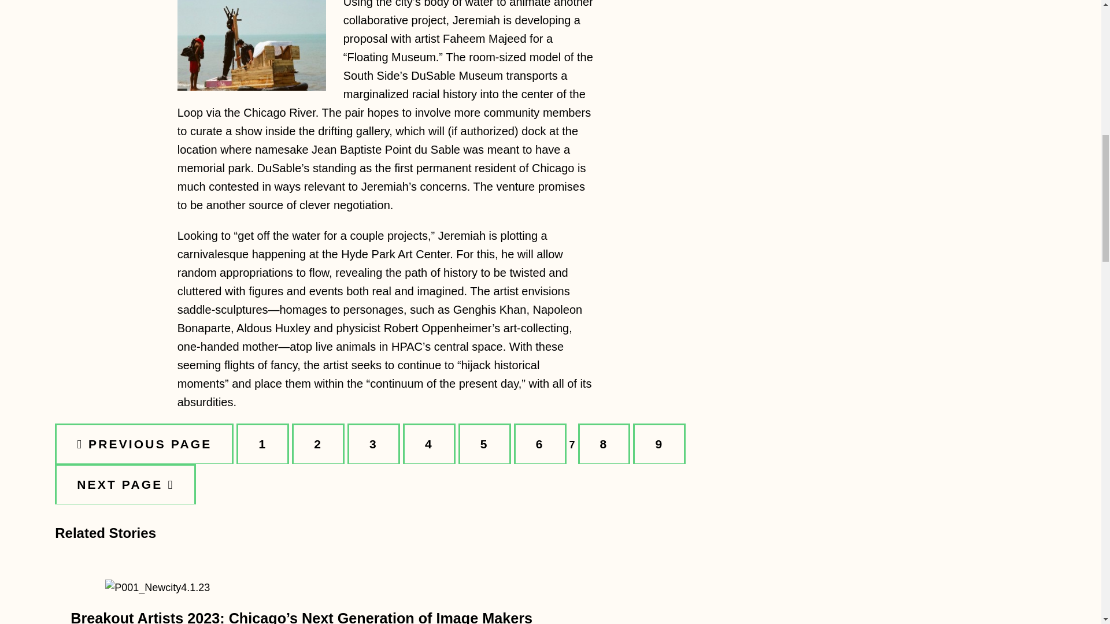 This screenshot has width=1110, height=624. Describe the element at coordinates (143, 444) in the screenshot. I see `PREVIOUS PAGE` at that location.